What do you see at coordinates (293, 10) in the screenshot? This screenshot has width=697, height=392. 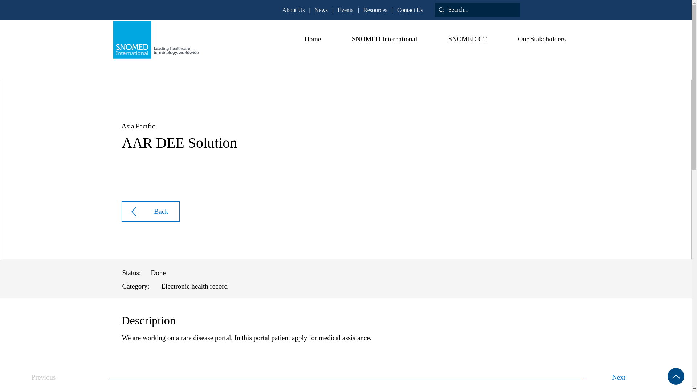 I see `About Us` at bounding box center [293, 10].